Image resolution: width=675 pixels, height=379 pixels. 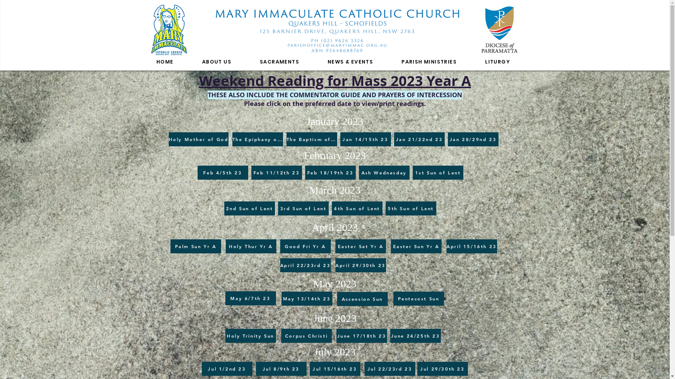 What do you see at coordinates (418, 299) in the screenshot?
I see `Pentecost Sun` at bounding box center [418, 299].